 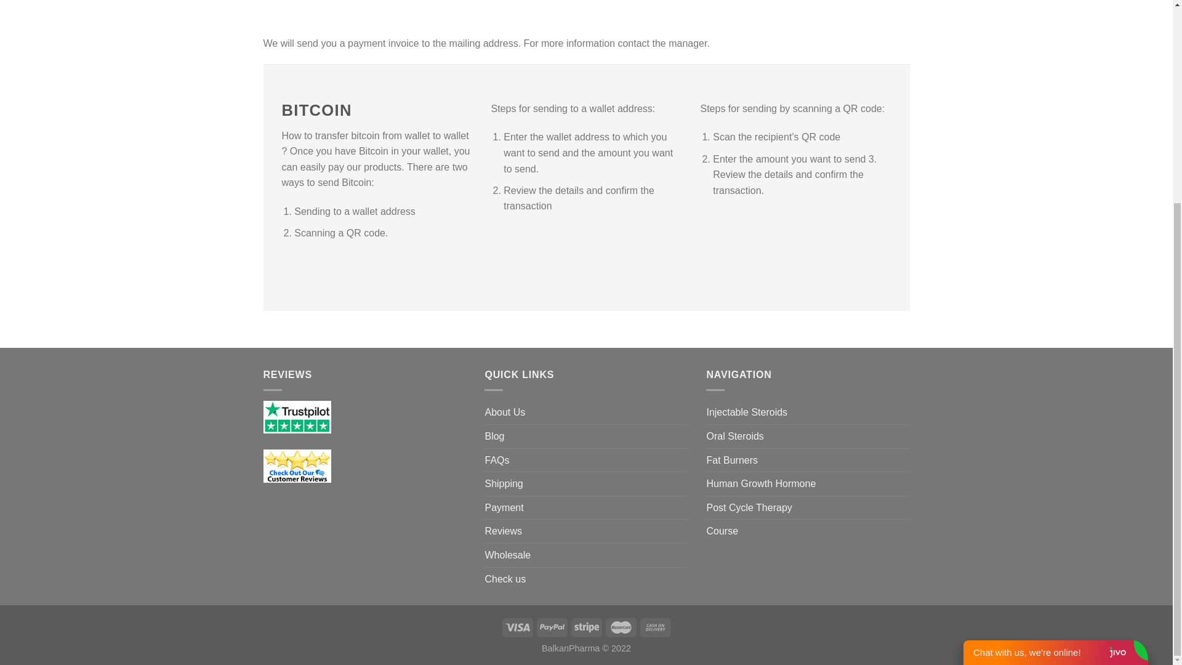 What do you see at coordinates (505, 579) in the screenshot?
I see `Check us` at bounding box center [505, 579].